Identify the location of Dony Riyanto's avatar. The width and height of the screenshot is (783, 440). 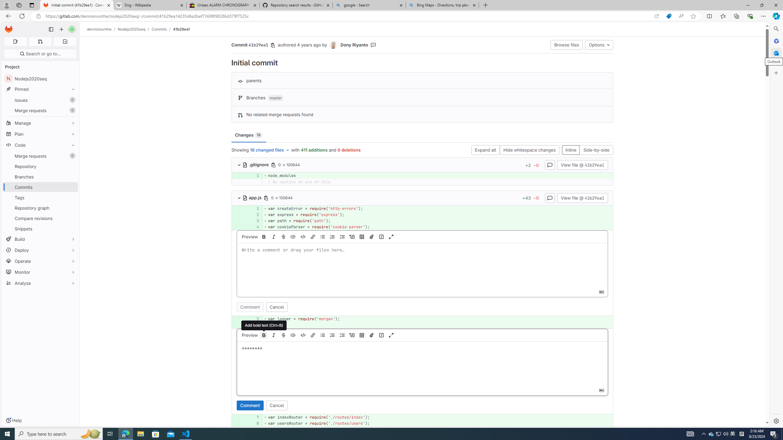
(333, 45).